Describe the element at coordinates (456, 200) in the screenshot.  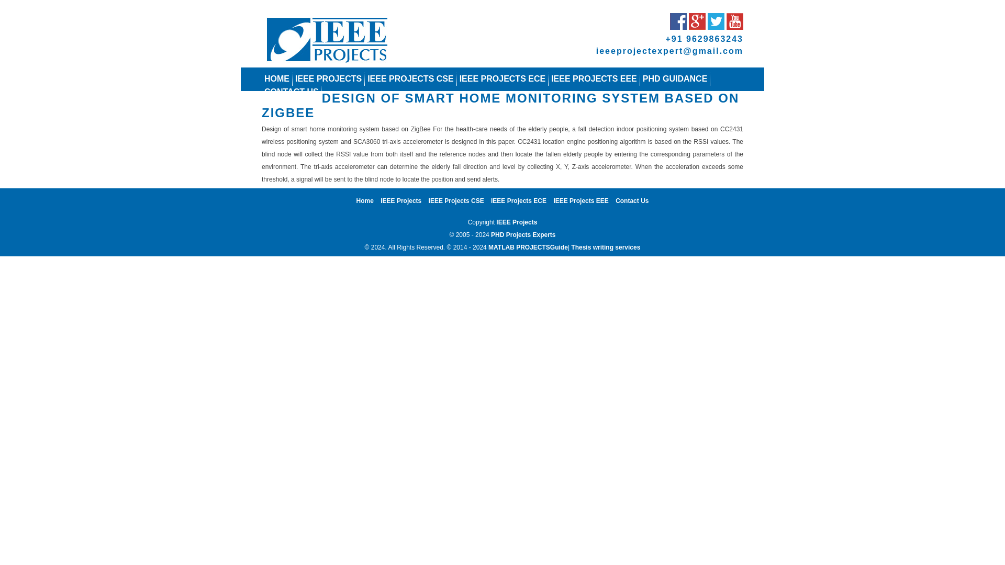
I see `IEEE Projects CSE` at that location.